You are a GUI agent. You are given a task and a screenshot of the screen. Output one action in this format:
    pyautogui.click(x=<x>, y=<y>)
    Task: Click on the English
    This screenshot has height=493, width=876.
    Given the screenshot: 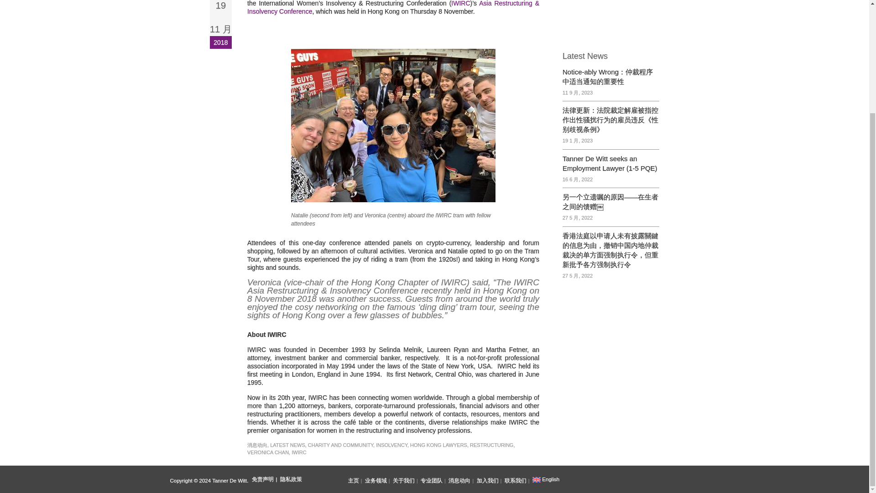 What is the action you would take?
    pyautogui.click(x=547, y=479)
    